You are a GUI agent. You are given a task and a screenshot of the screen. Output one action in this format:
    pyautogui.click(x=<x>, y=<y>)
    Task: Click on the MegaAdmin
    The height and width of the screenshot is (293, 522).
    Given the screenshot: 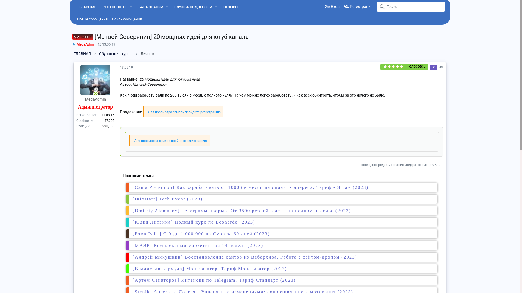 What is the action you would take?
    pyautogui.click(x=95, y=80)
    